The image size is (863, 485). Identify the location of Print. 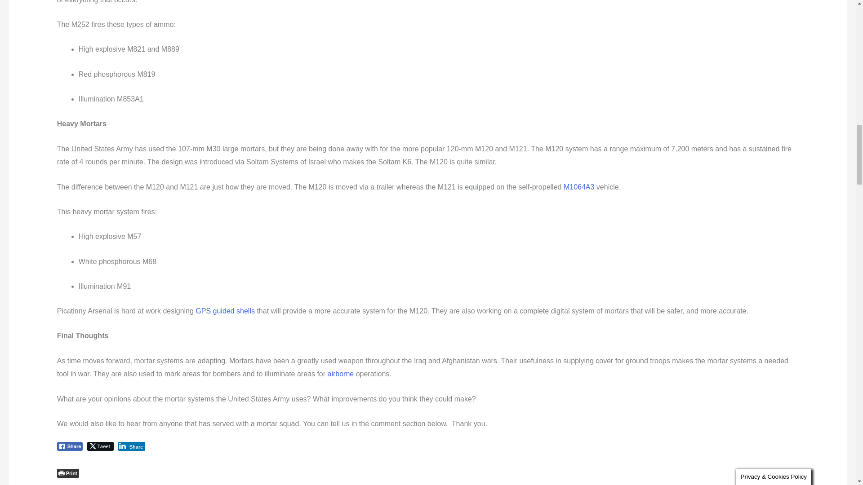
(68, 473).